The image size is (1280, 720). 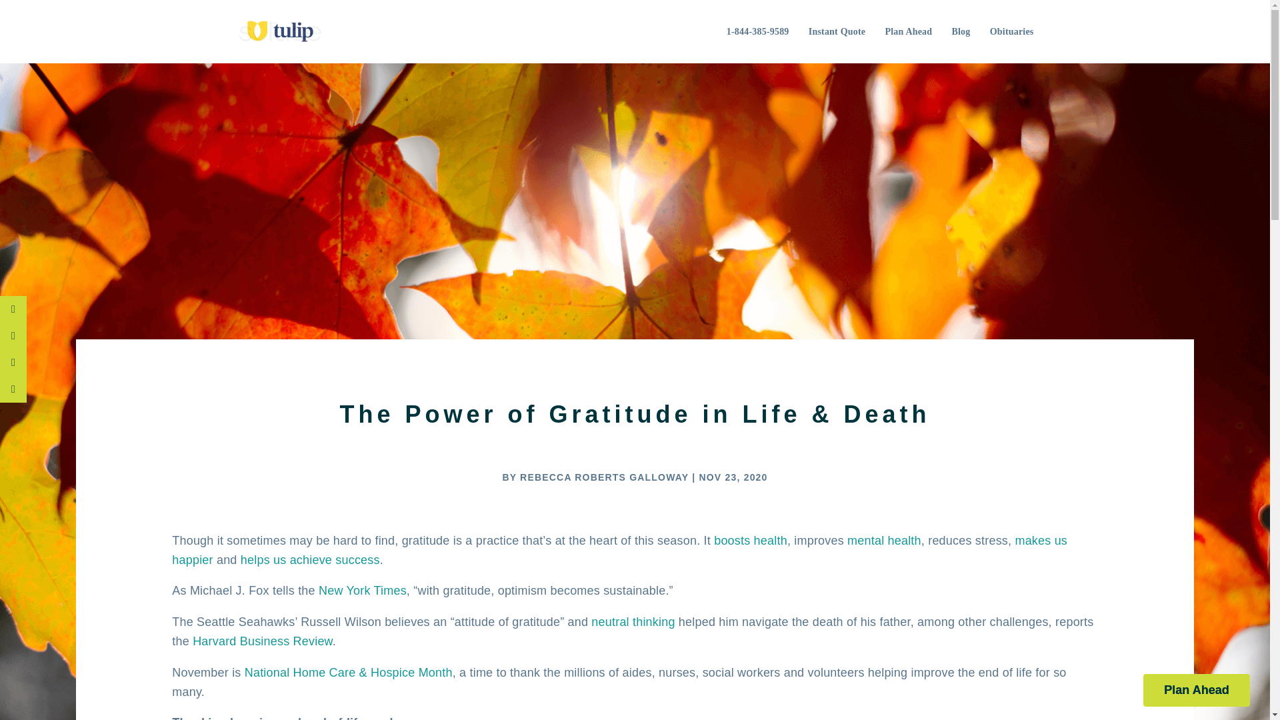 What do you see at coordinates (751, 540) in the screenshot?
I see `boosts health` at bounding box center [751, 540].